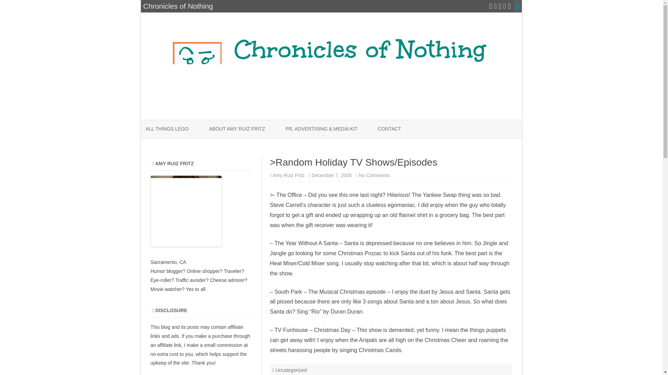 This screenshot has height=375, width=668. Describe the element at coordinates (390, 129) in the screenshot. I see `CONTACT` at that location.